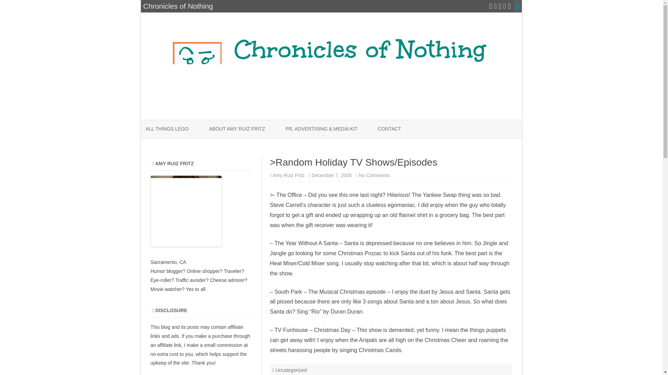 This screenshot has height=375, width=668. Describe the element at coordinates (390, 129) in the screenshot. I see `CONTACT` at that location.